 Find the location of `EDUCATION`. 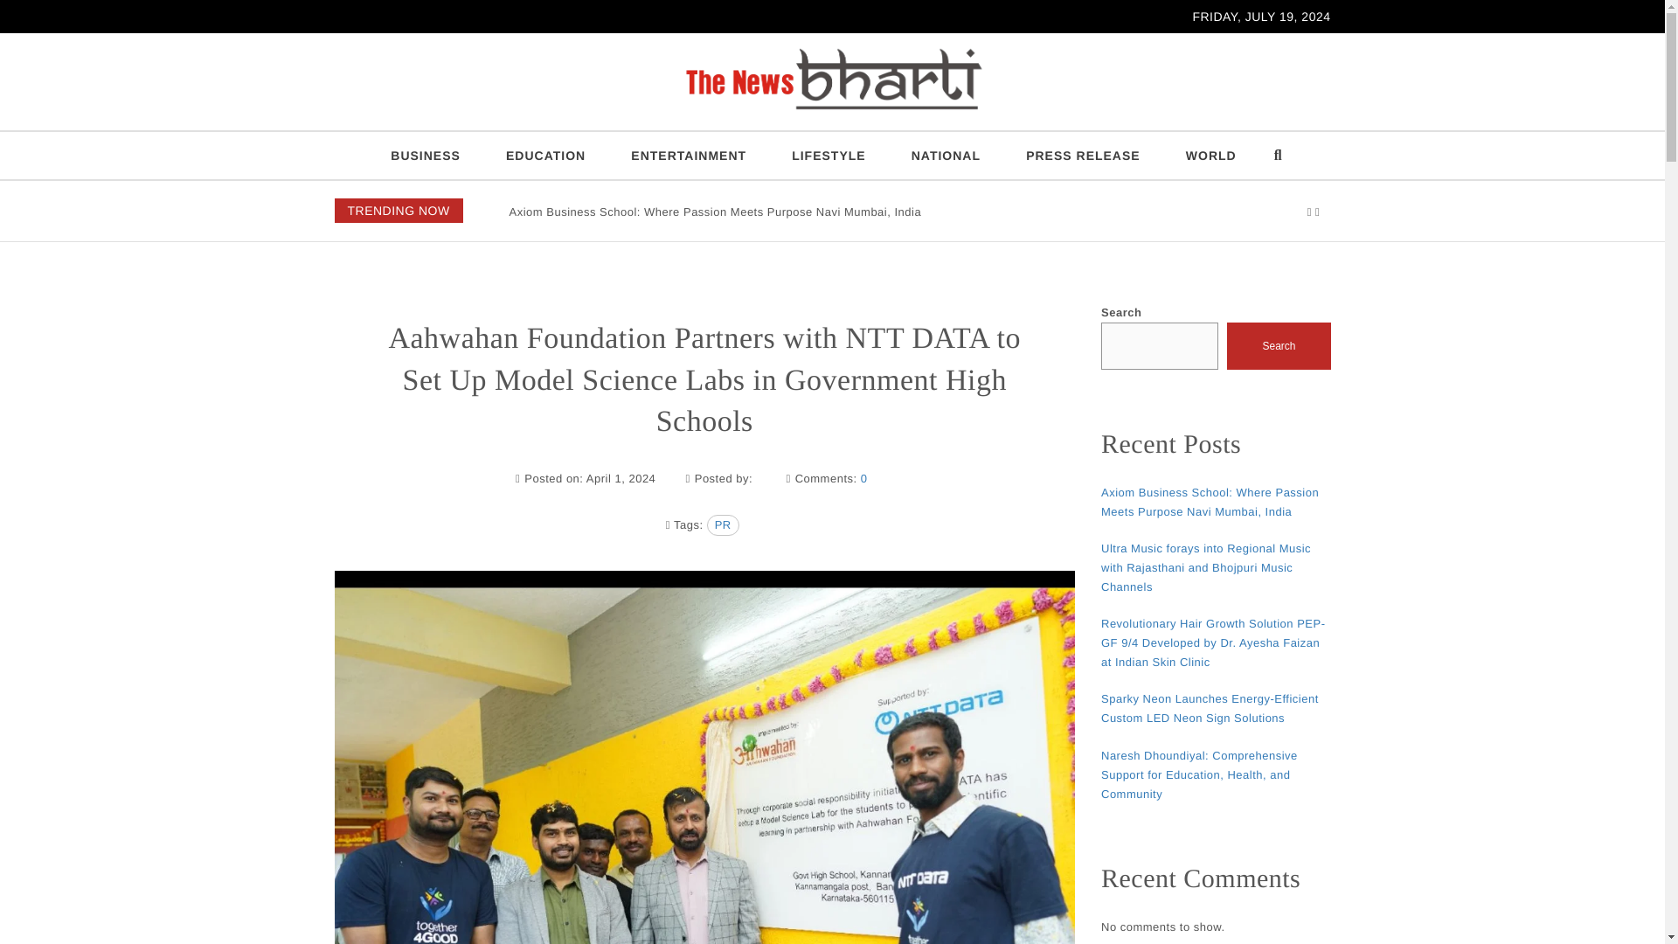

EDUCATION is located at coordinates (545, 156).